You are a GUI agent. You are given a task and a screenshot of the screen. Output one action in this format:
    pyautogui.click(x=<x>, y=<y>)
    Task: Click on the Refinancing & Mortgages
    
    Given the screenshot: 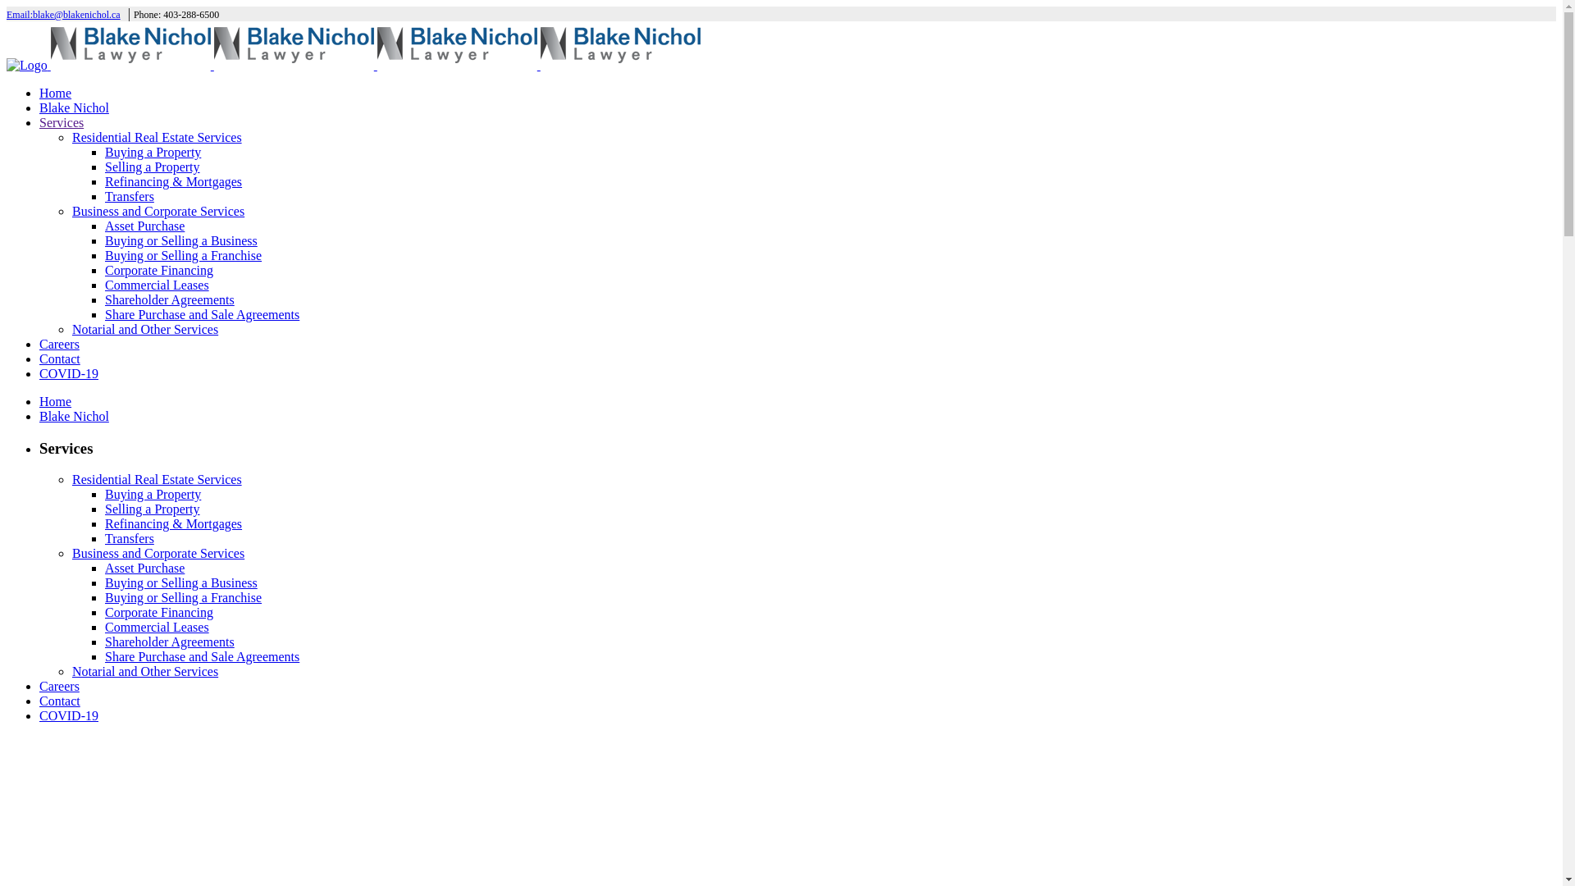 What is the action you would take?
    pyautogui.click(x=174, y=523)
    